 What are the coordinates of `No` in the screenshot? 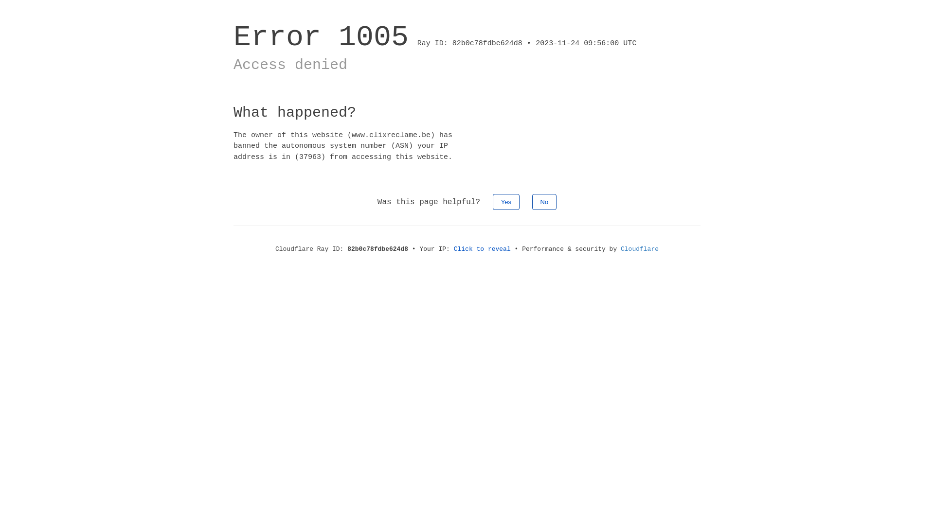 It's located at (545, 202).